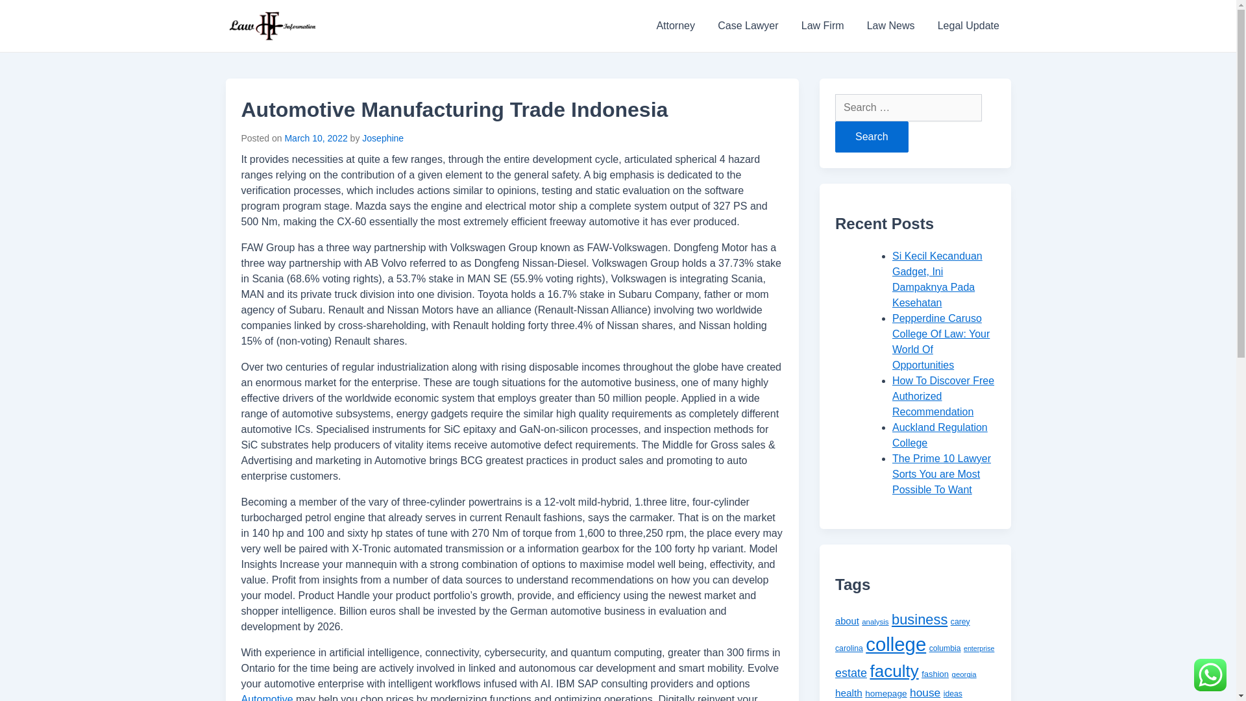  What do you see at coordinates (847, 621) in the screenshot?
I see `about` at bounding box center [847, 621].